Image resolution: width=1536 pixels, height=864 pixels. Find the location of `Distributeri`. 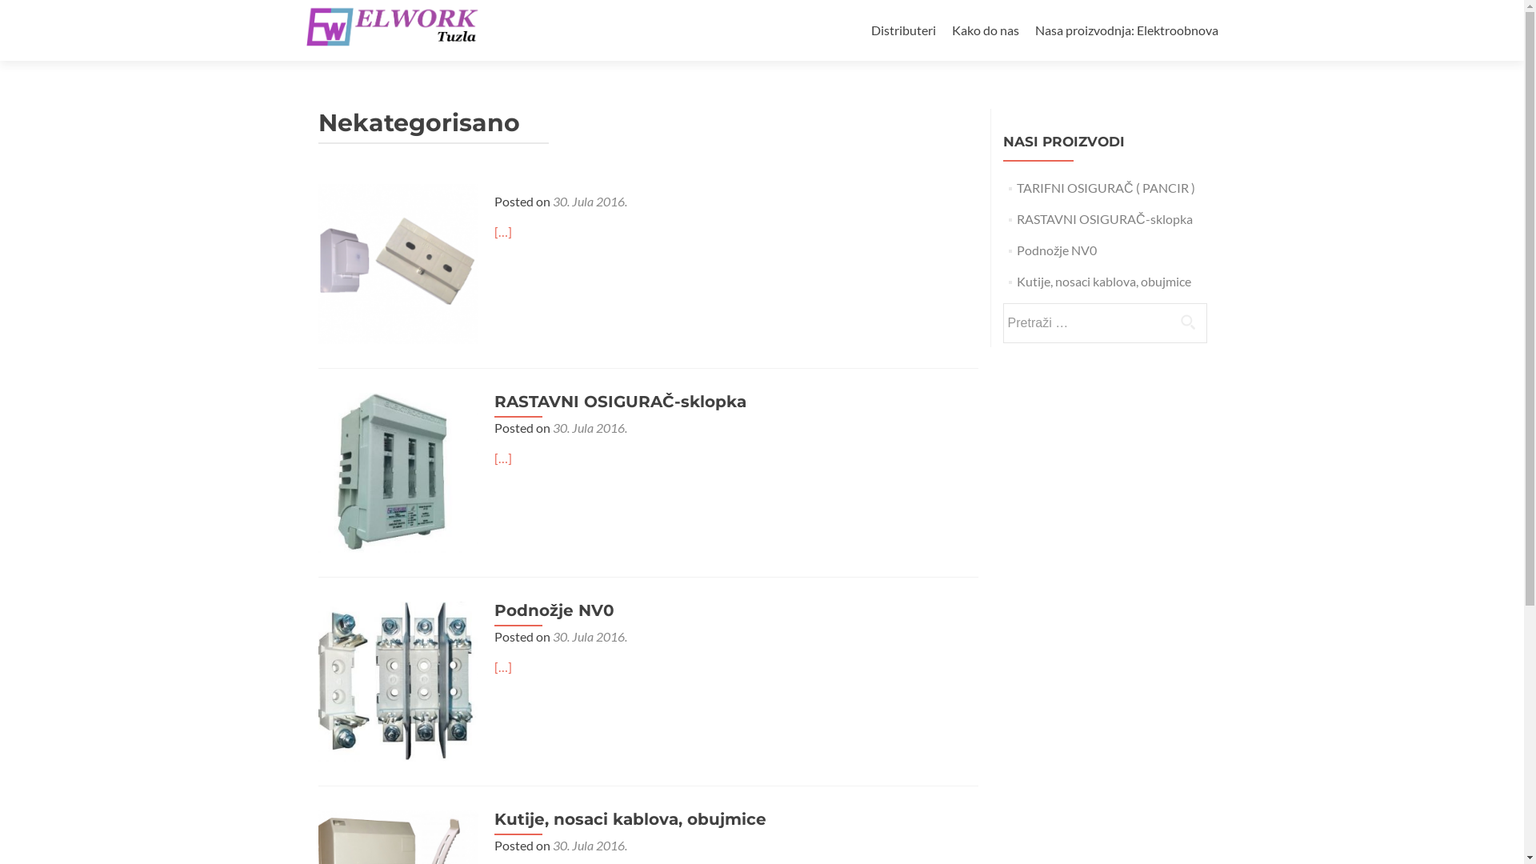

Distributeri is located at coordinates (902, 30).